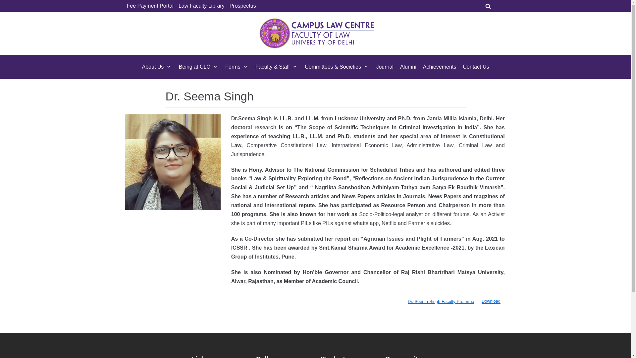  Describe the element at coordinates (7, 3) in the screenshot. I see `Skip to content` at that location.